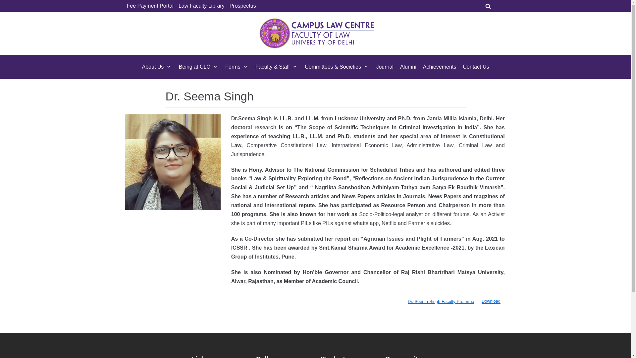  Describe the element at coordinates (7, 3) in the screenshot. I see `Skip to content` at that location.